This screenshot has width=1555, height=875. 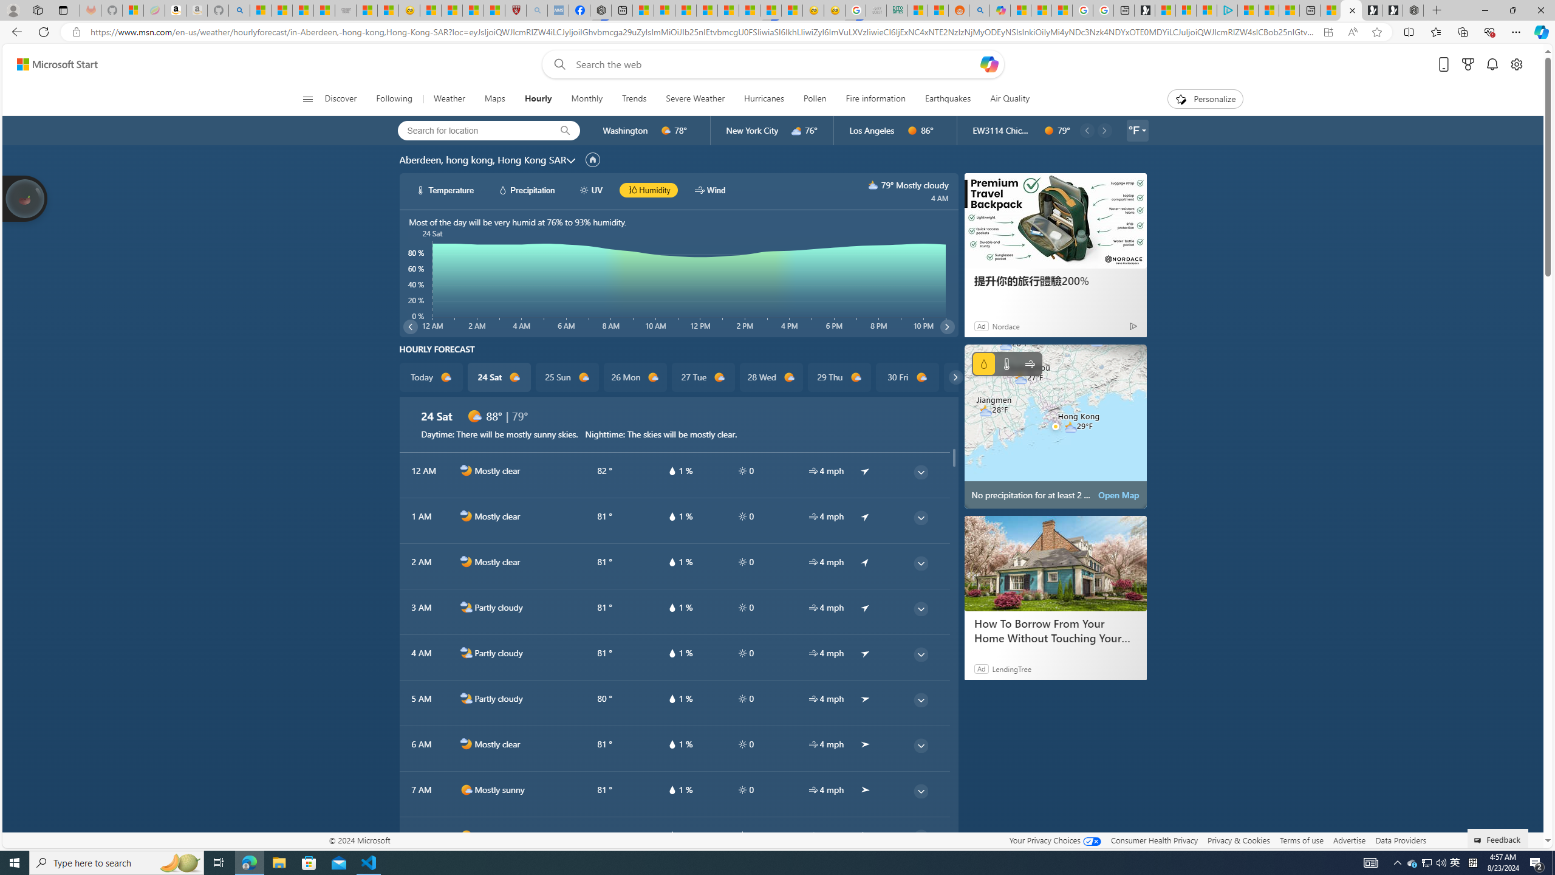 I want to click on Pollen, so click(x=815, y=99).